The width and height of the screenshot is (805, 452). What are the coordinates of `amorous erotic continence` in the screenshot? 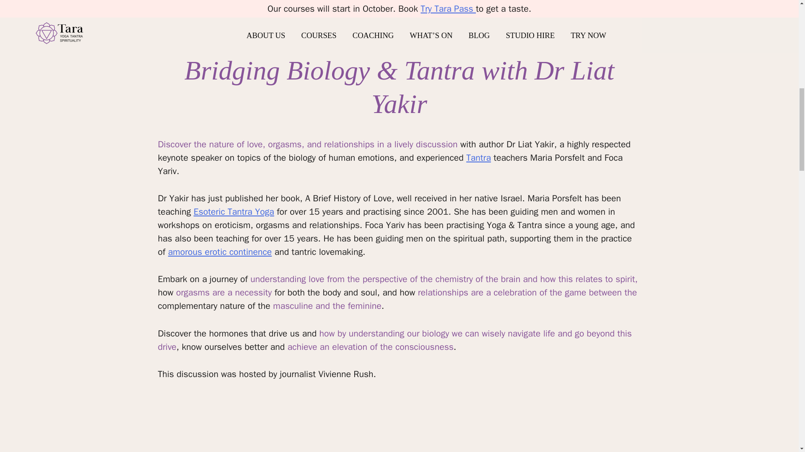 It's located at (220, 251).